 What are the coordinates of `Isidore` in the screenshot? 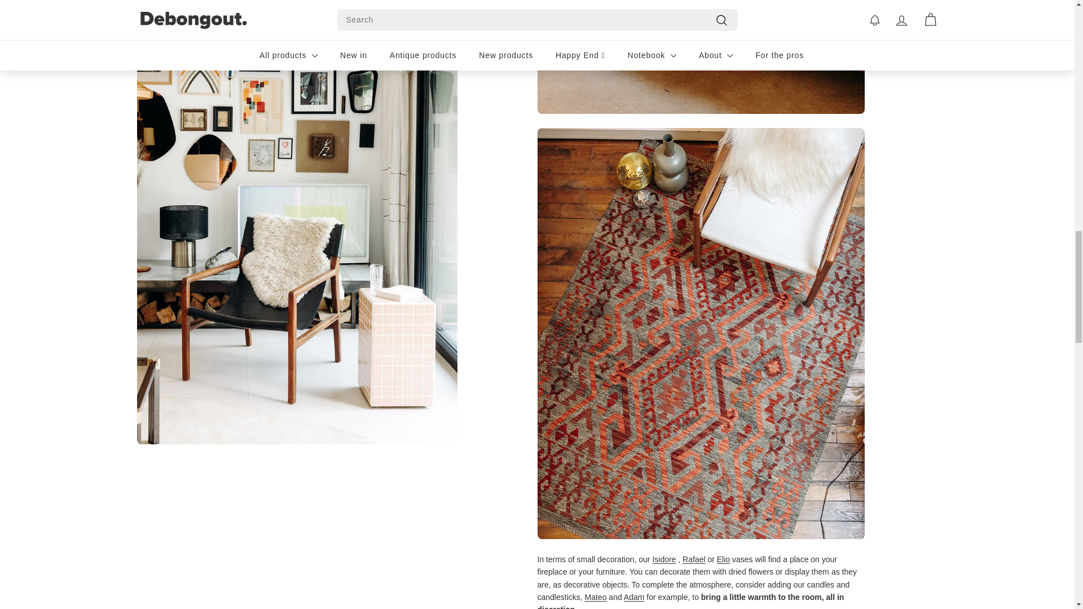 It's located at (663, 559).